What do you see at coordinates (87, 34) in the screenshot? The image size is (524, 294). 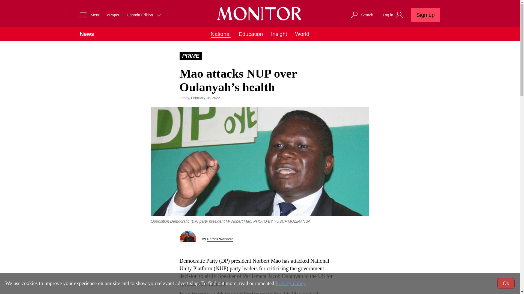 I see `News` at bounding box center [87, 34].